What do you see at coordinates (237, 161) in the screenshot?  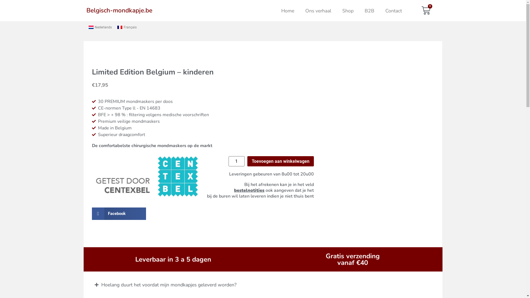 I see `Aantal` at bounding box center [237, 161].